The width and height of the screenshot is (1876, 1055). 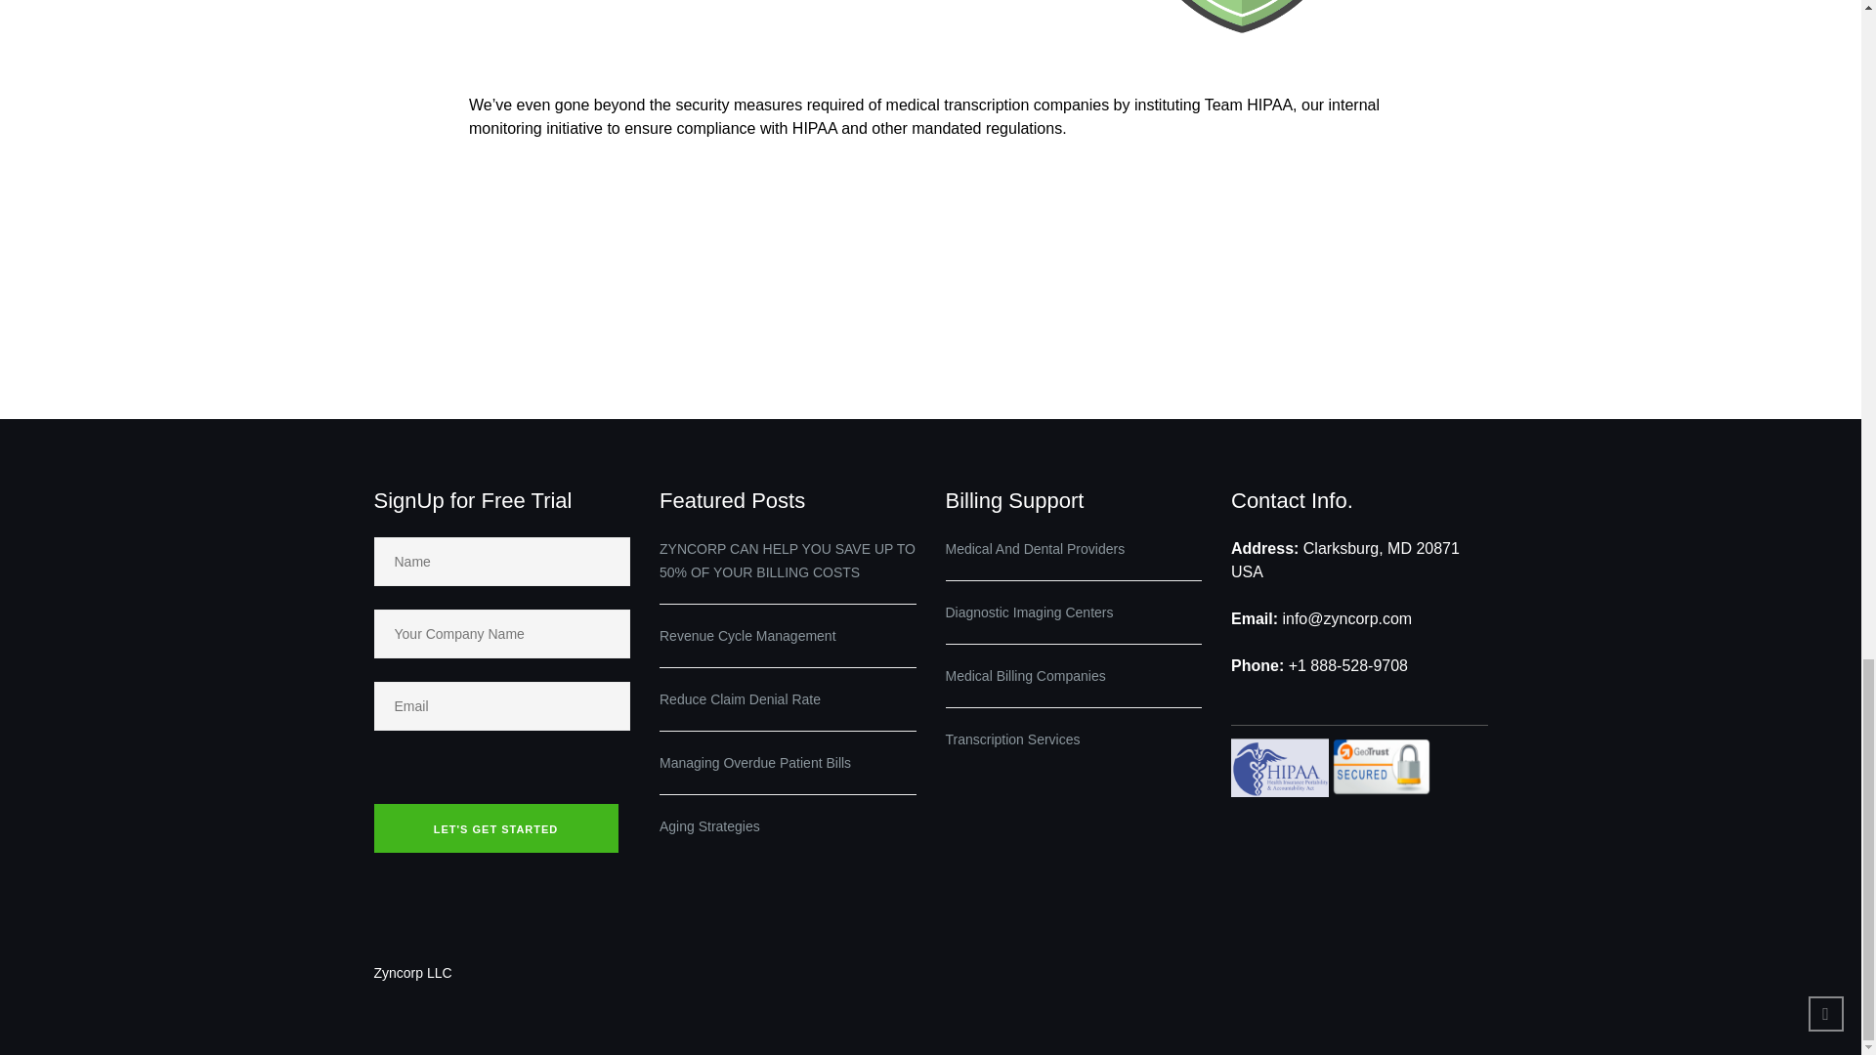 I want to click on Transcription Services, so click(x=1012, y=738).